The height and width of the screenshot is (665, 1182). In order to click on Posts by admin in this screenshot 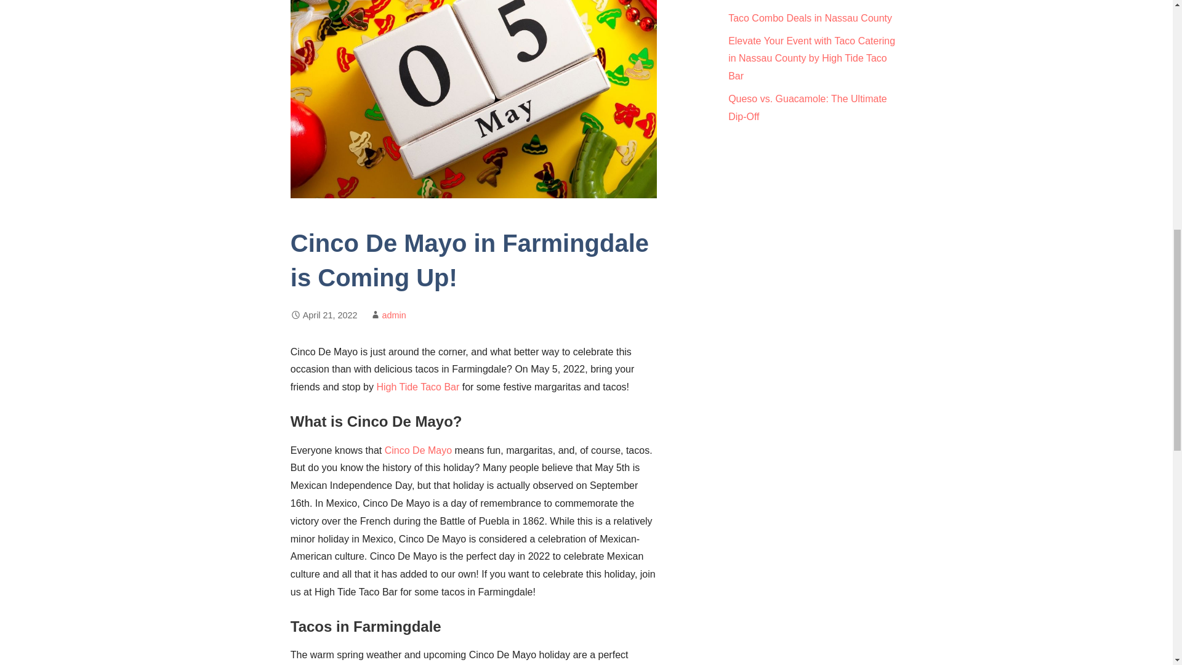, I will do `click(394, 315)`.